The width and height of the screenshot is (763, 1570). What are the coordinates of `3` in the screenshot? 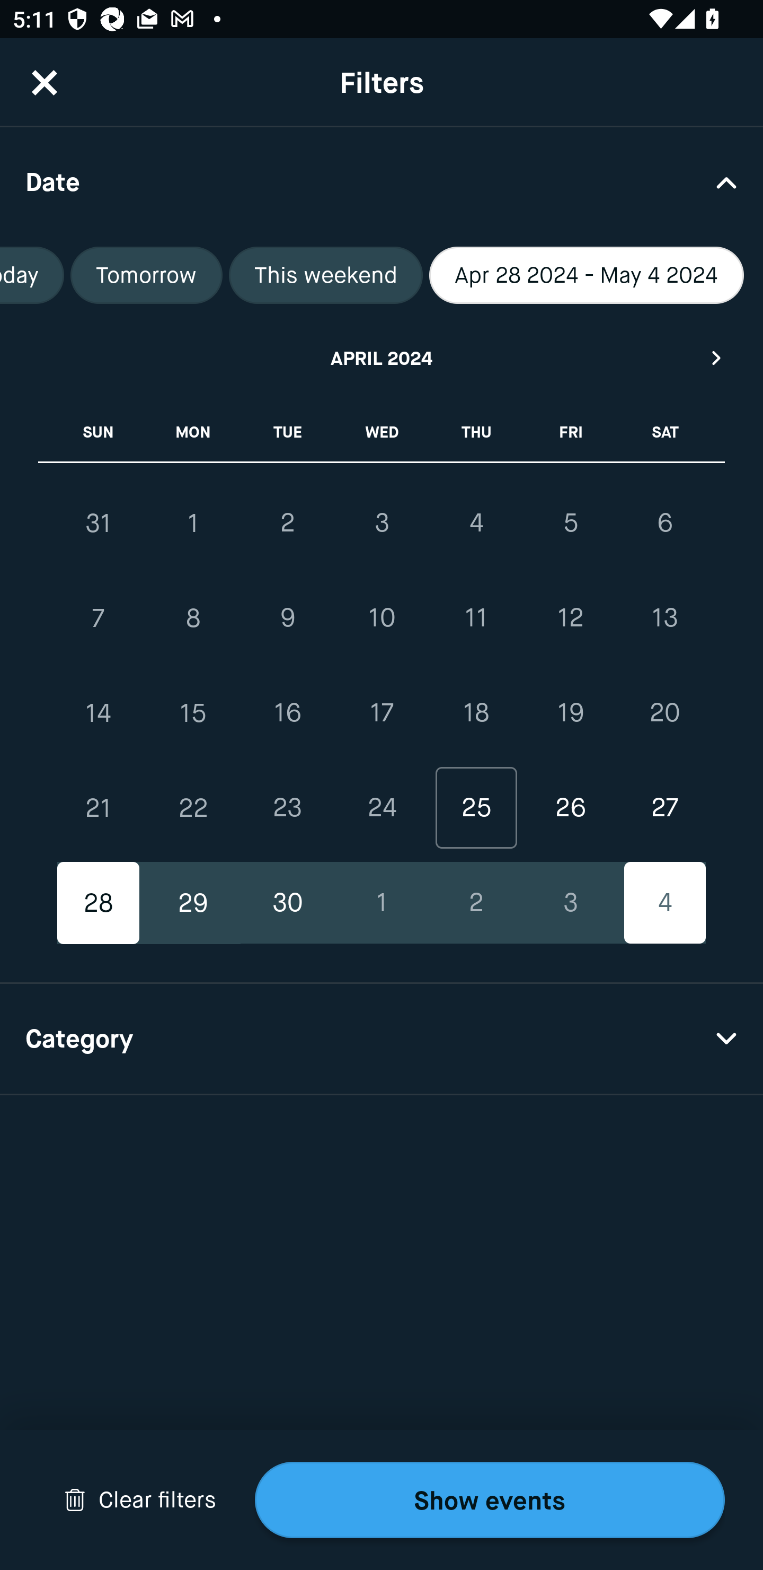 It's located at (381, 522).